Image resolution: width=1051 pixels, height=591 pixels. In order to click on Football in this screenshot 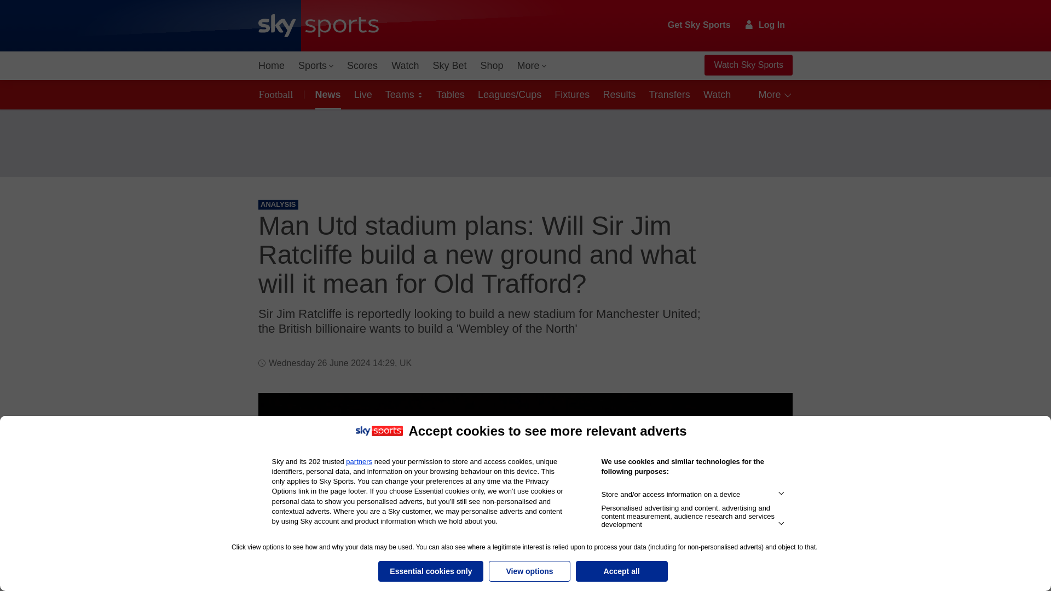, I will do `click(278, 94)`.